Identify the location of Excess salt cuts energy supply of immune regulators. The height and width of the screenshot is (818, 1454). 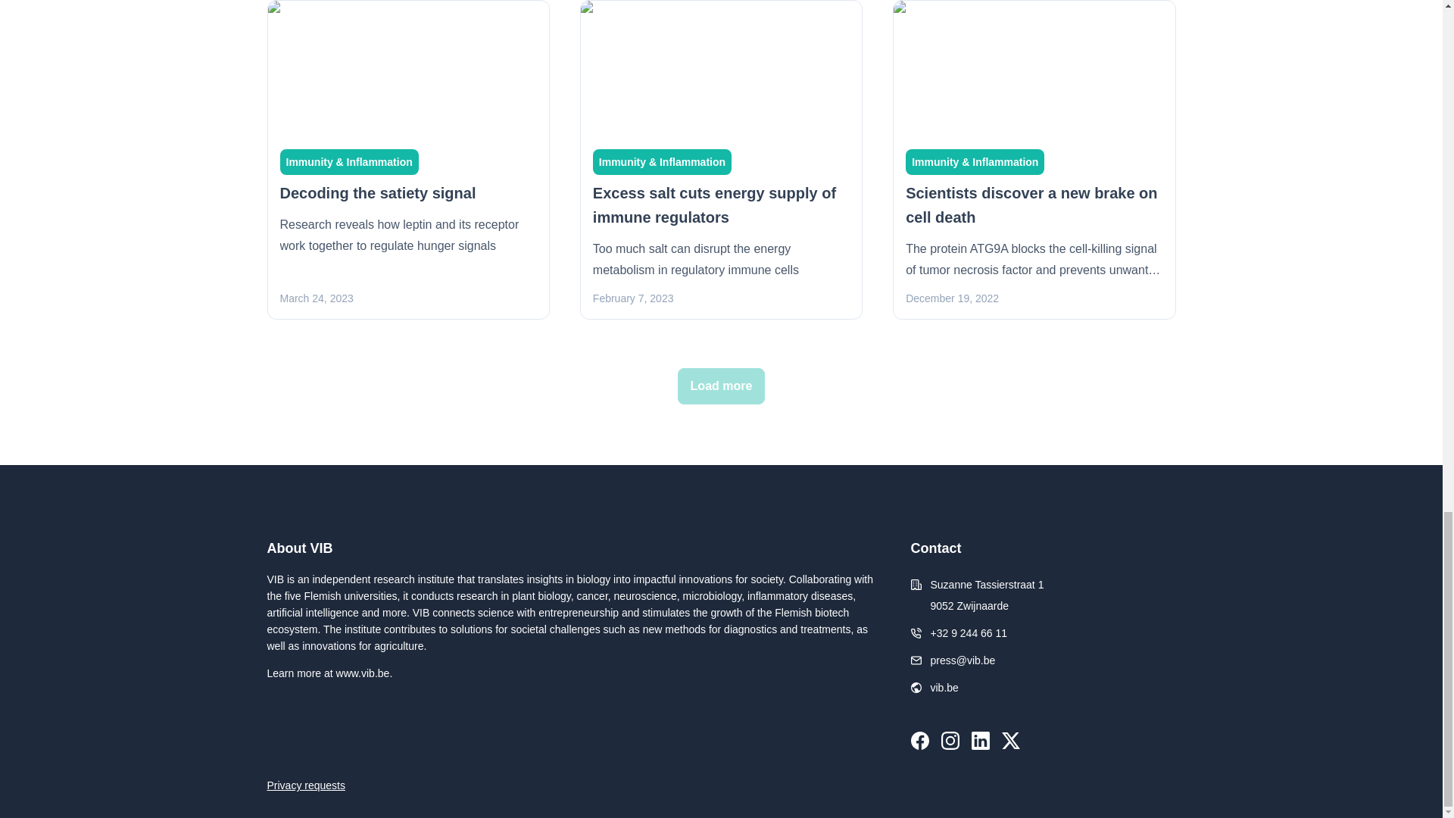
(715, 205).